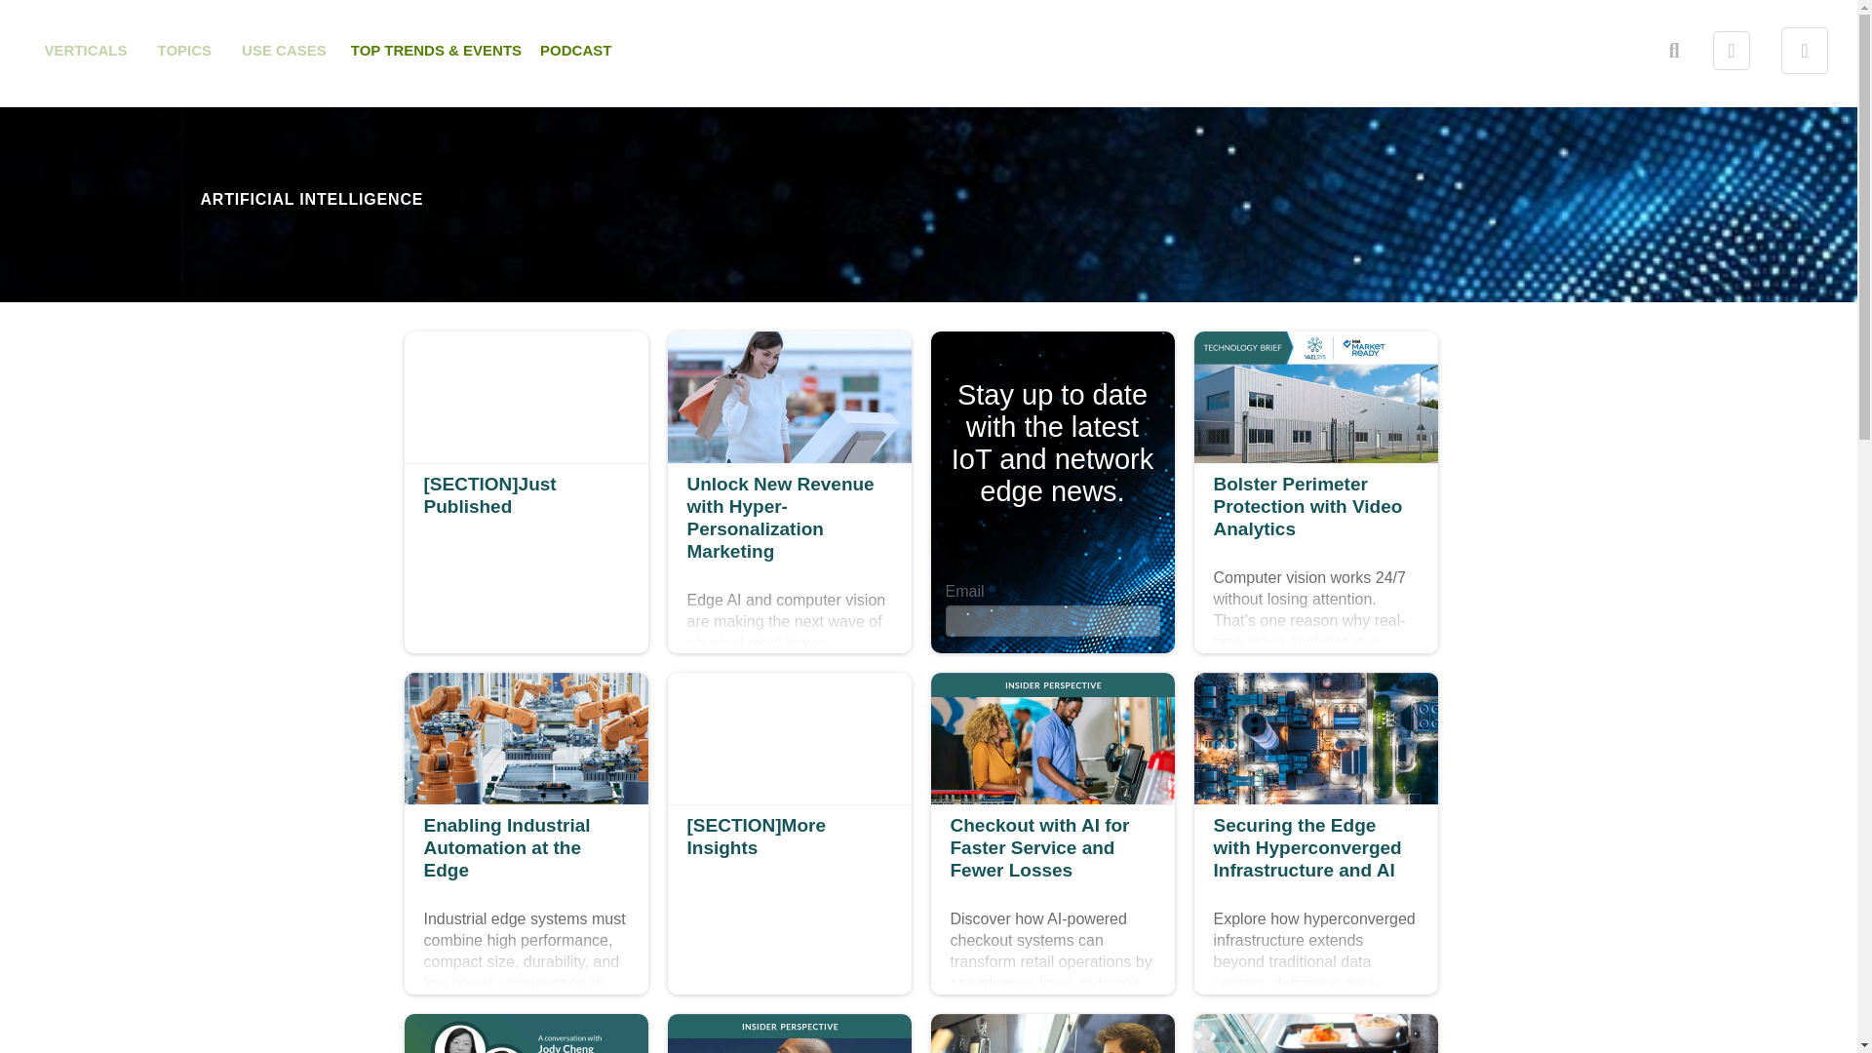  Describe the element at coordinates (185, 50) in the screenshot. I see `Open search box` at that location.